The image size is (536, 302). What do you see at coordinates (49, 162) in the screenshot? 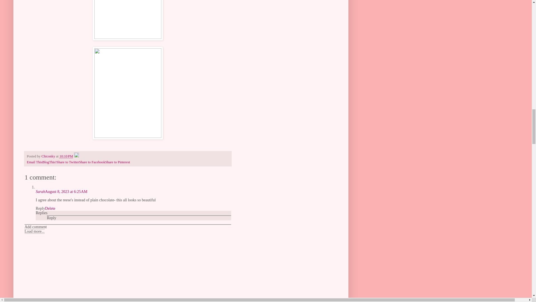
I see `BlogThis!` at bounding box center [49, 162].